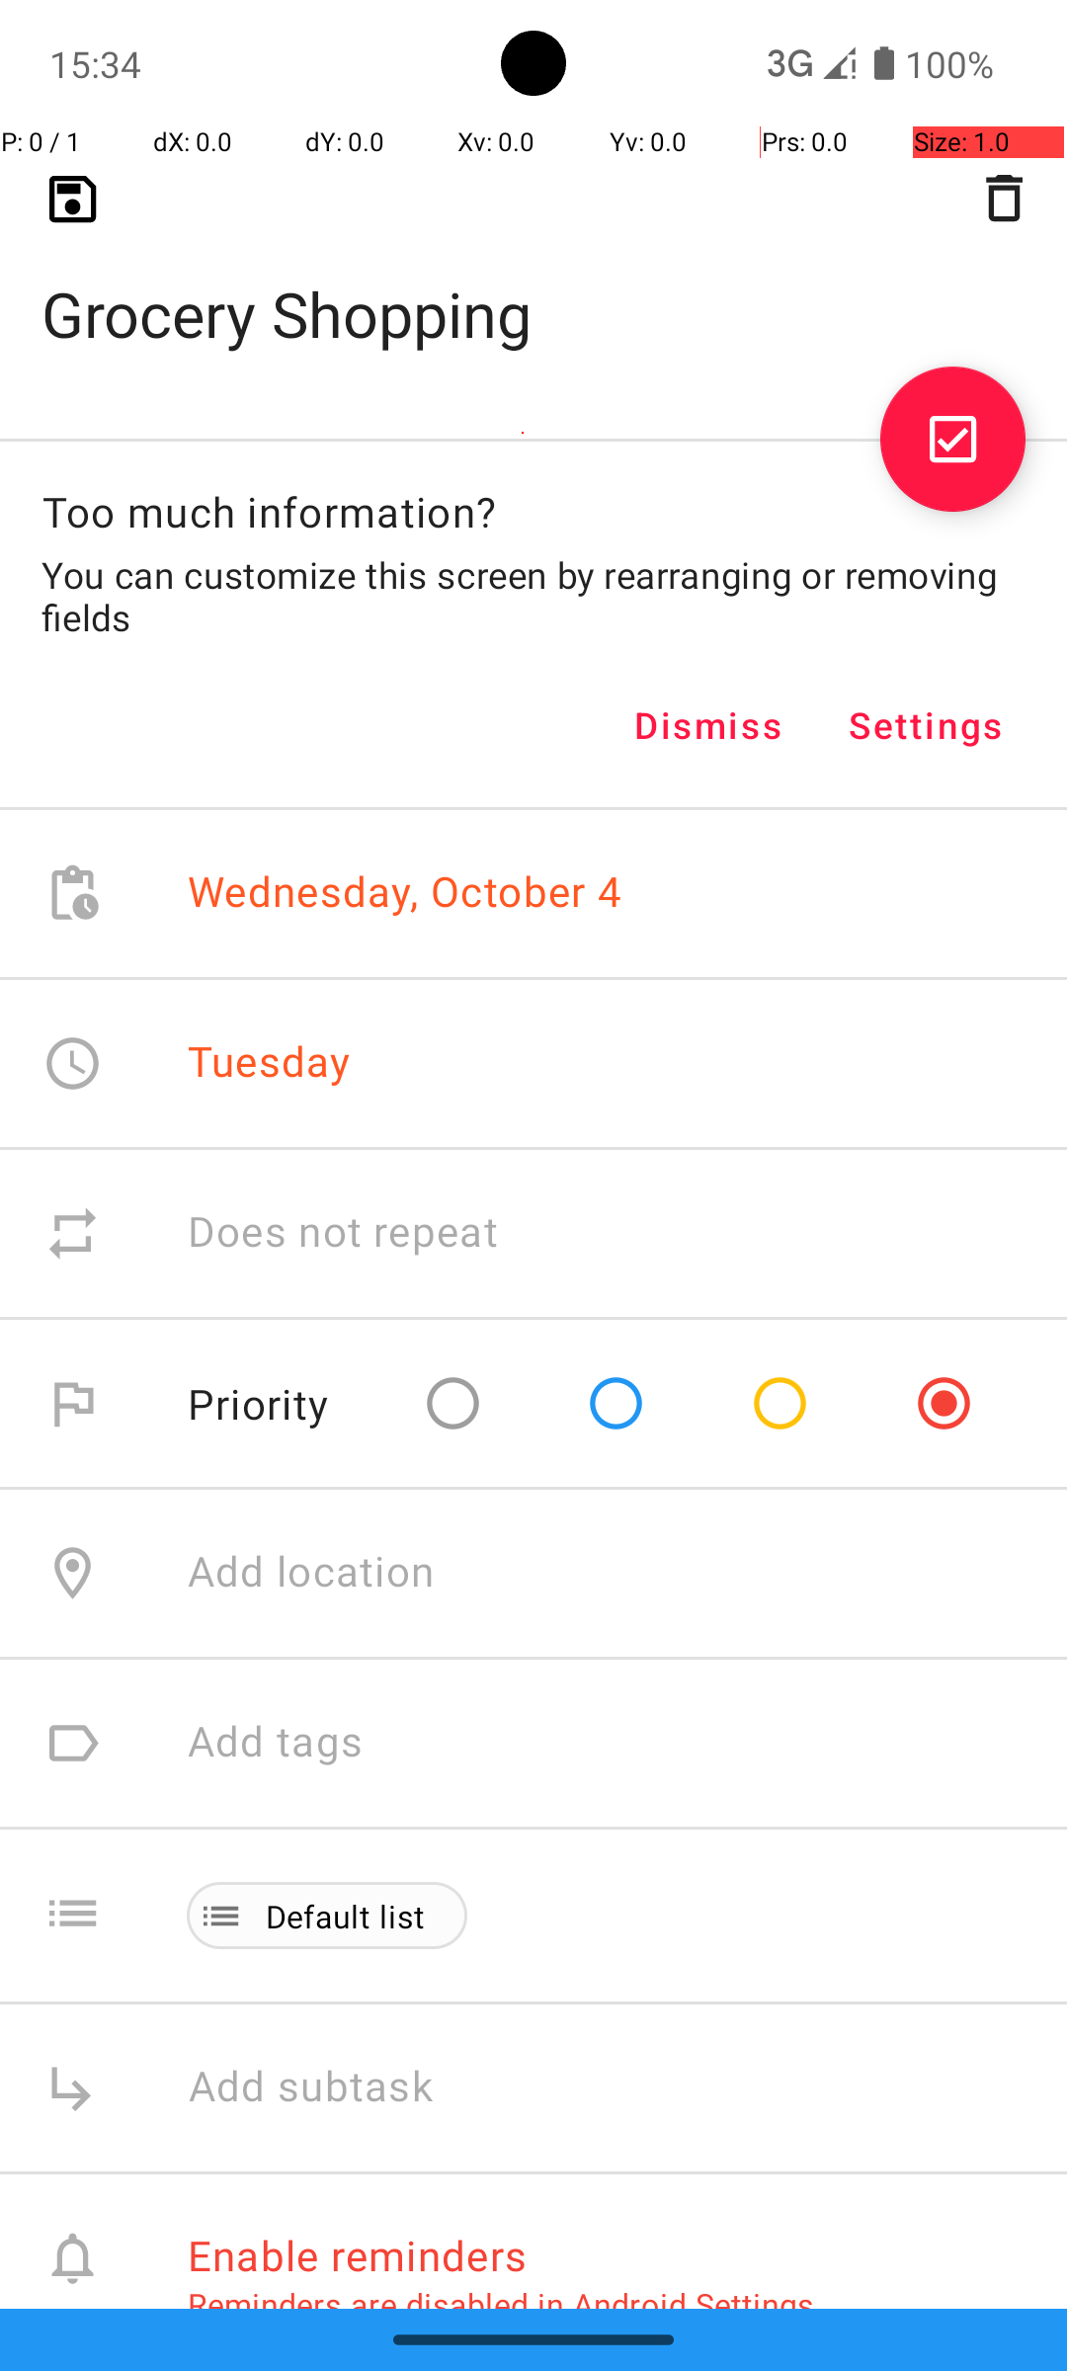 This screenshot has width=1067, height=2371. I want to click on Reminders are disabled in Android Settings, so click(501, 2304).